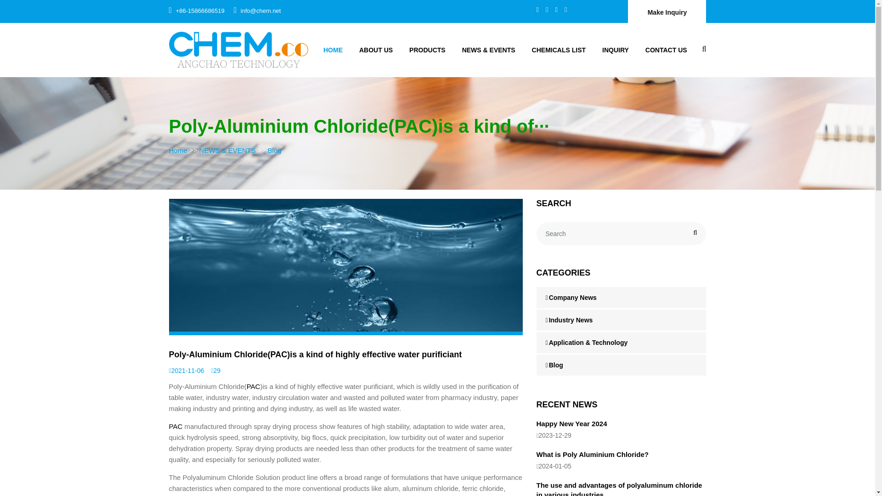 This screenshot has width=882, height=496. I want to click on Home, so click(178, 150).